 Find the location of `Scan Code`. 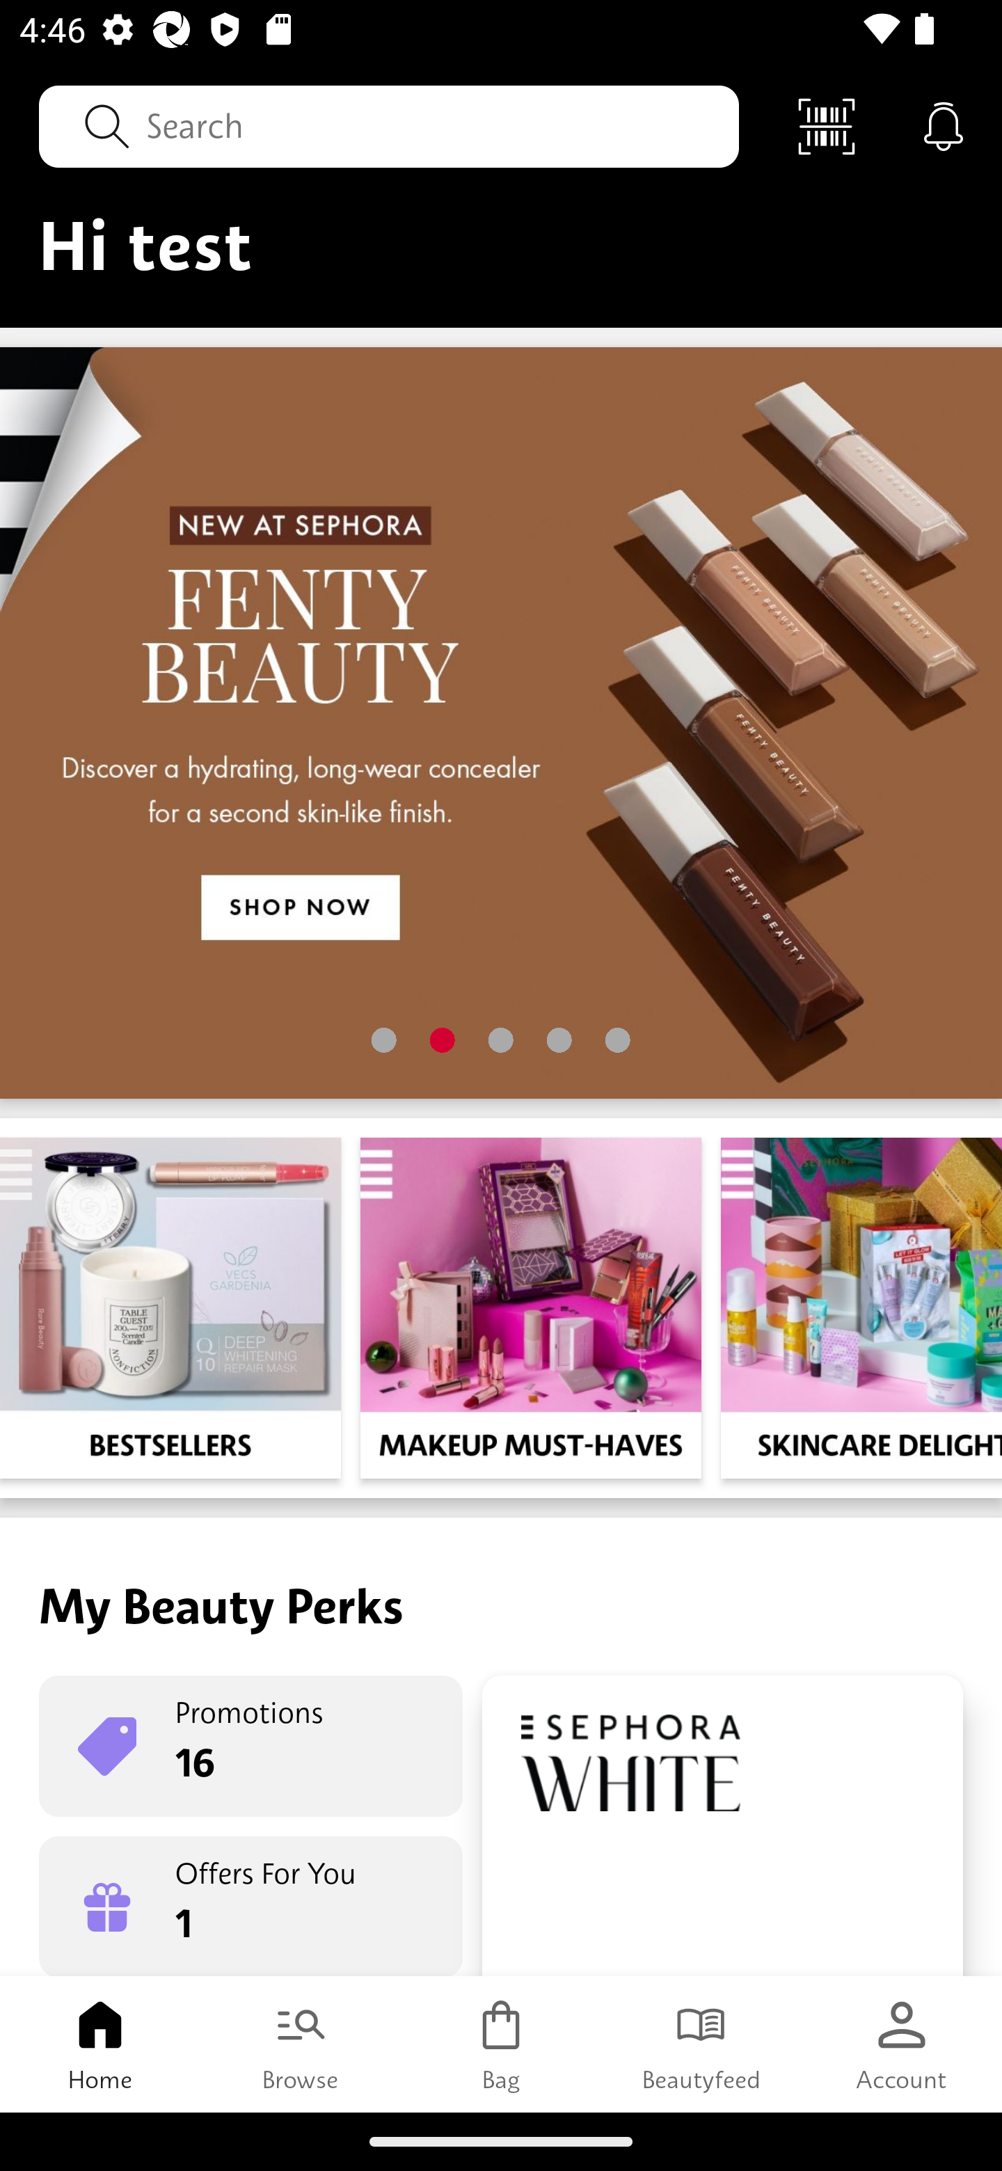

Scan Code is located at coordinates (827, 125).